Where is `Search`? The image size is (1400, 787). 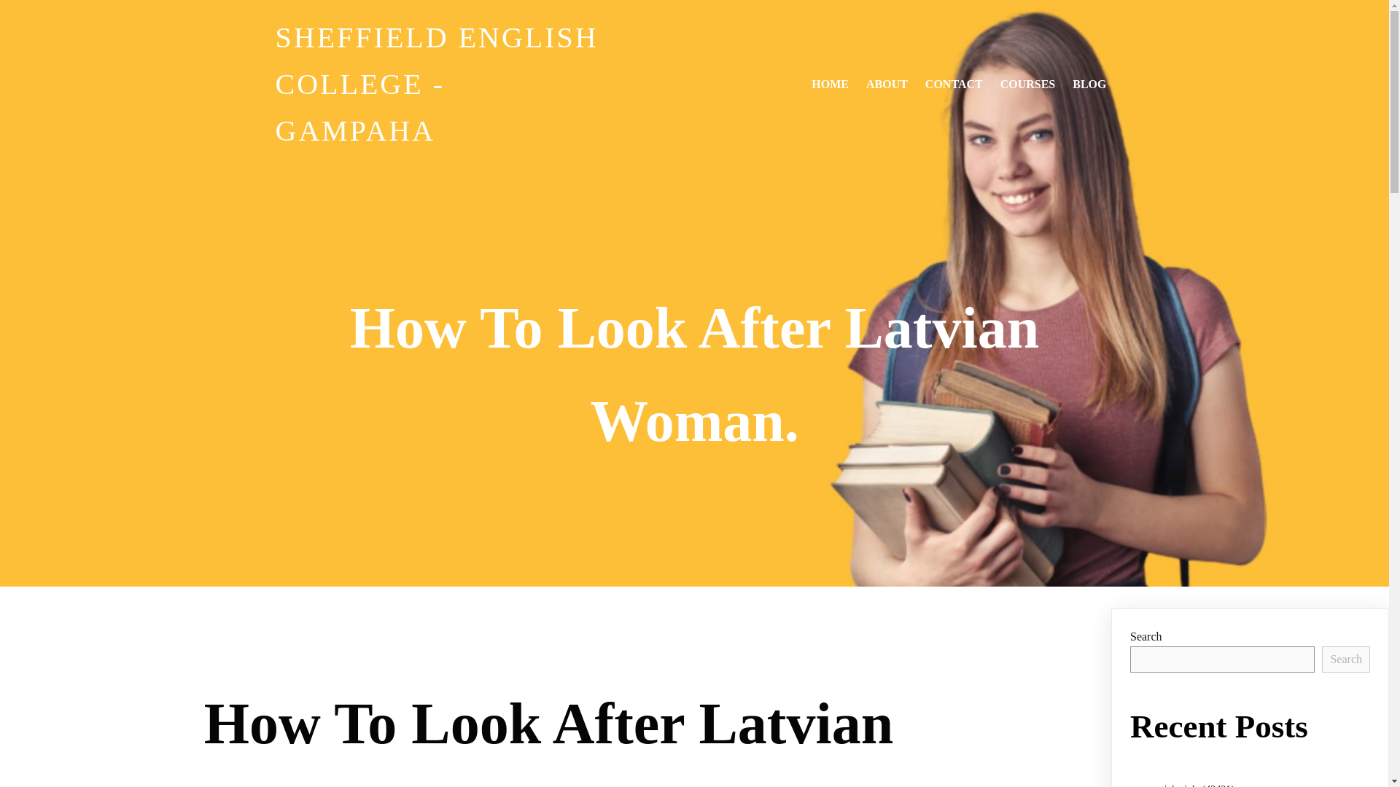 Search is located at coordinates (1346, 659).